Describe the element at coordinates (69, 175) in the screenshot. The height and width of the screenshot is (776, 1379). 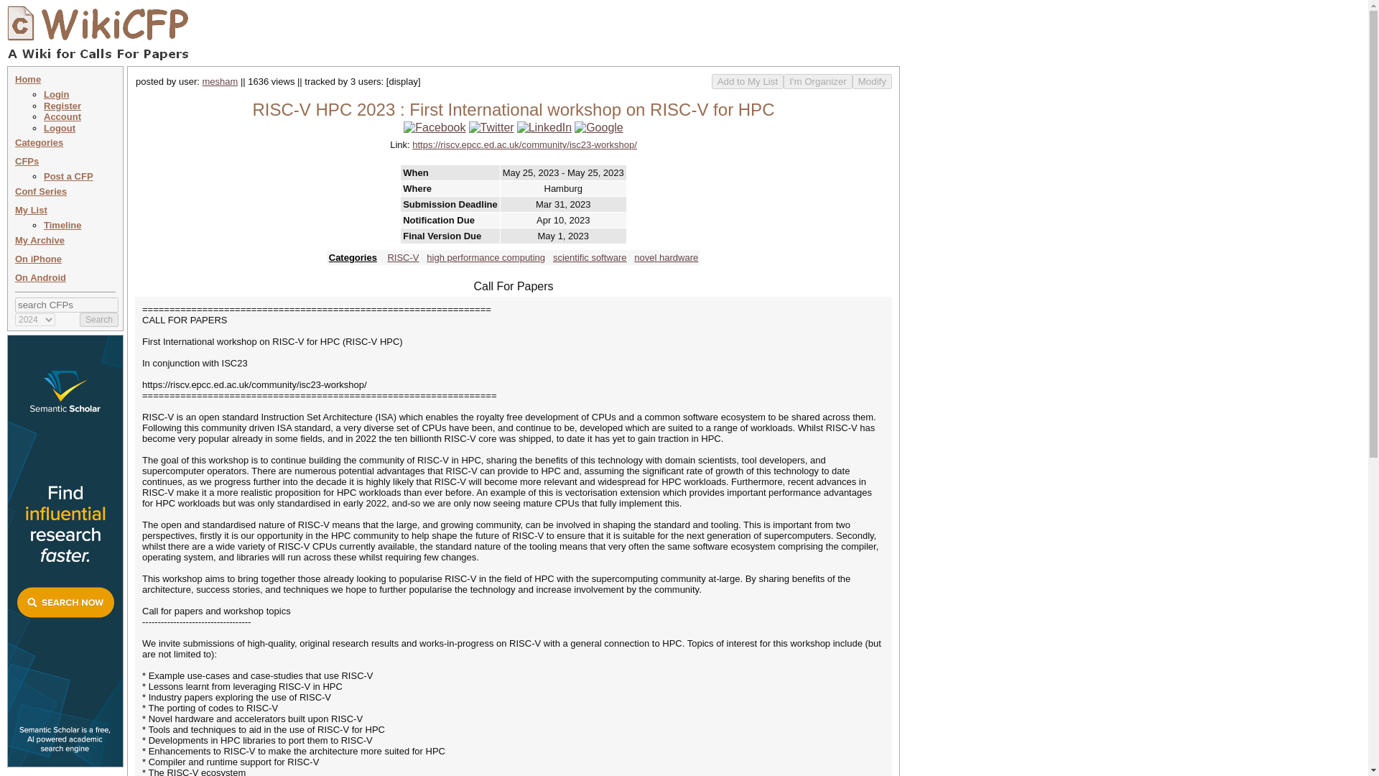
I see `Post a CFP` at that location.